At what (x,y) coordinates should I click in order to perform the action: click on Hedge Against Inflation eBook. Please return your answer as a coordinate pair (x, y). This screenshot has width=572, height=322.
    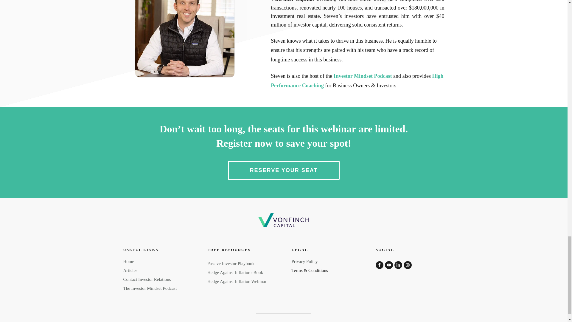
    Looking at the image, I should click on (235, 273).